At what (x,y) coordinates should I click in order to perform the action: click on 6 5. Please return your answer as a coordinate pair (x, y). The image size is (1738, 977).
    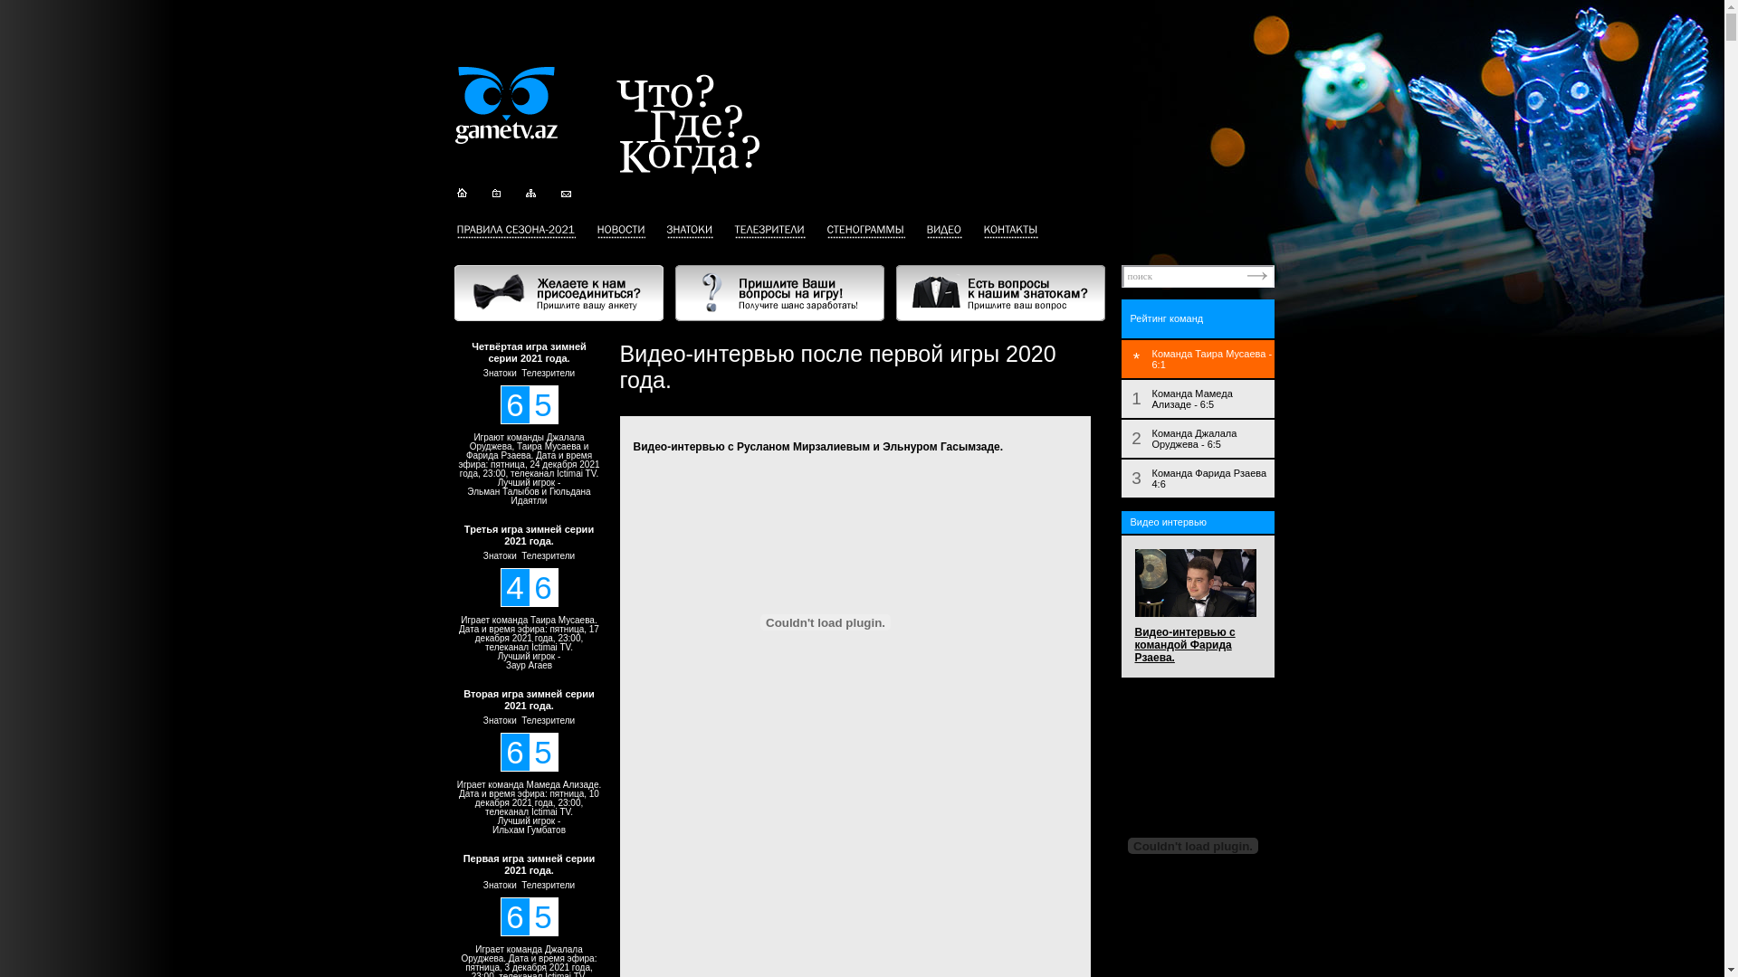
    Looking at the image, I should click on (529, 405).